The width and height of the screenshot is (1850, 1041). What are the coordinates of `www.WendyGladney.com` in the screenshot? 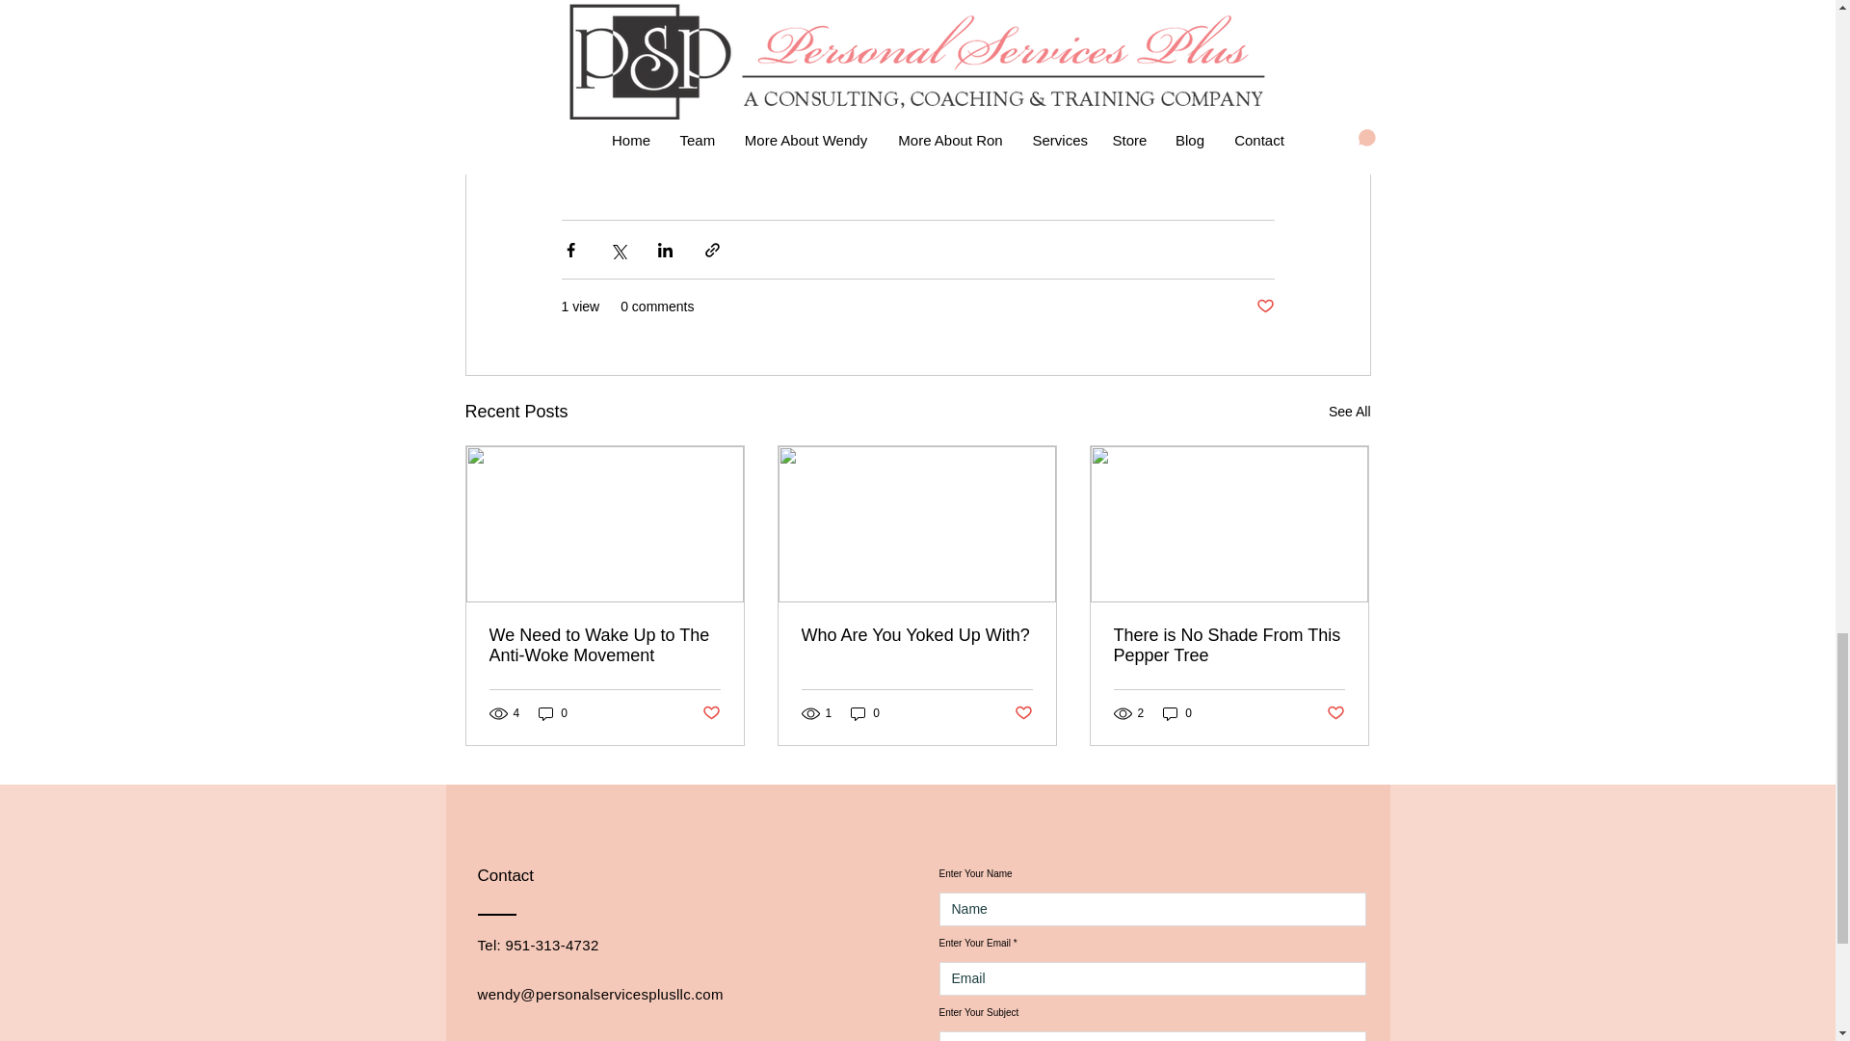 It's located at (696, 106).